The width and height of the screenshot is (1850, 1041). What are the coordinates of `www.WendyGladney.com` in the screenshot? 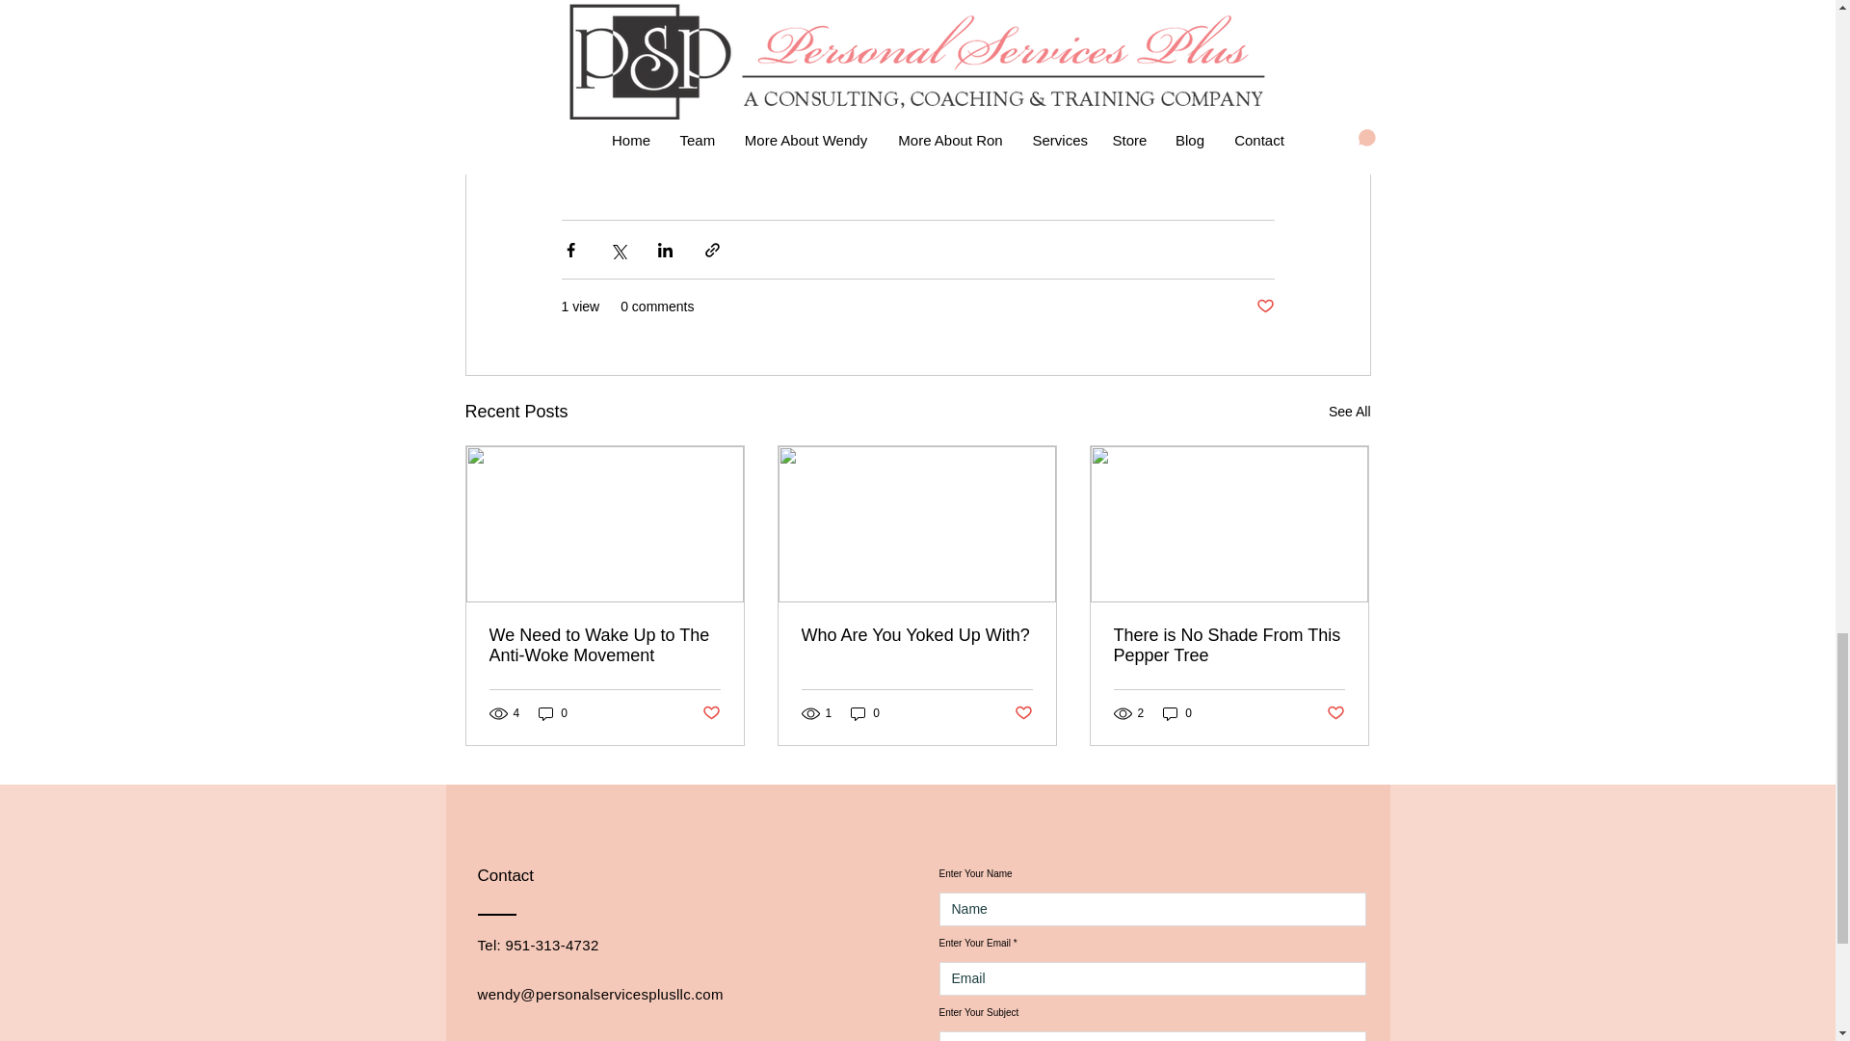 It's located at (696, 106).